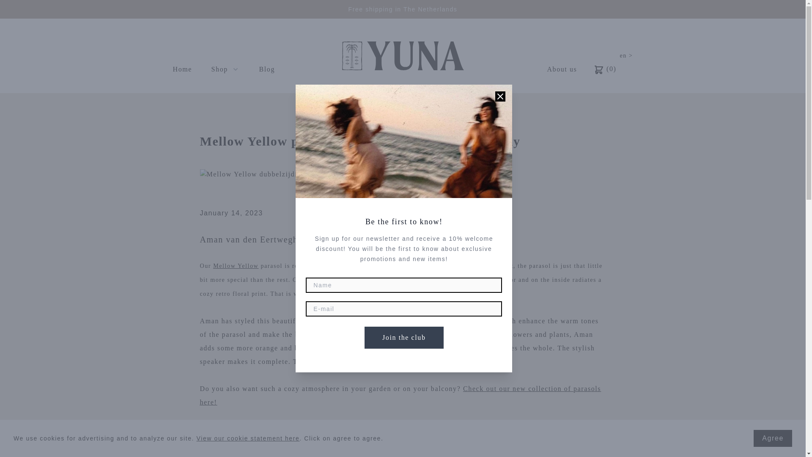 This screenshot has width=812, height=457. I want to click on Agree, so click(773, 438).